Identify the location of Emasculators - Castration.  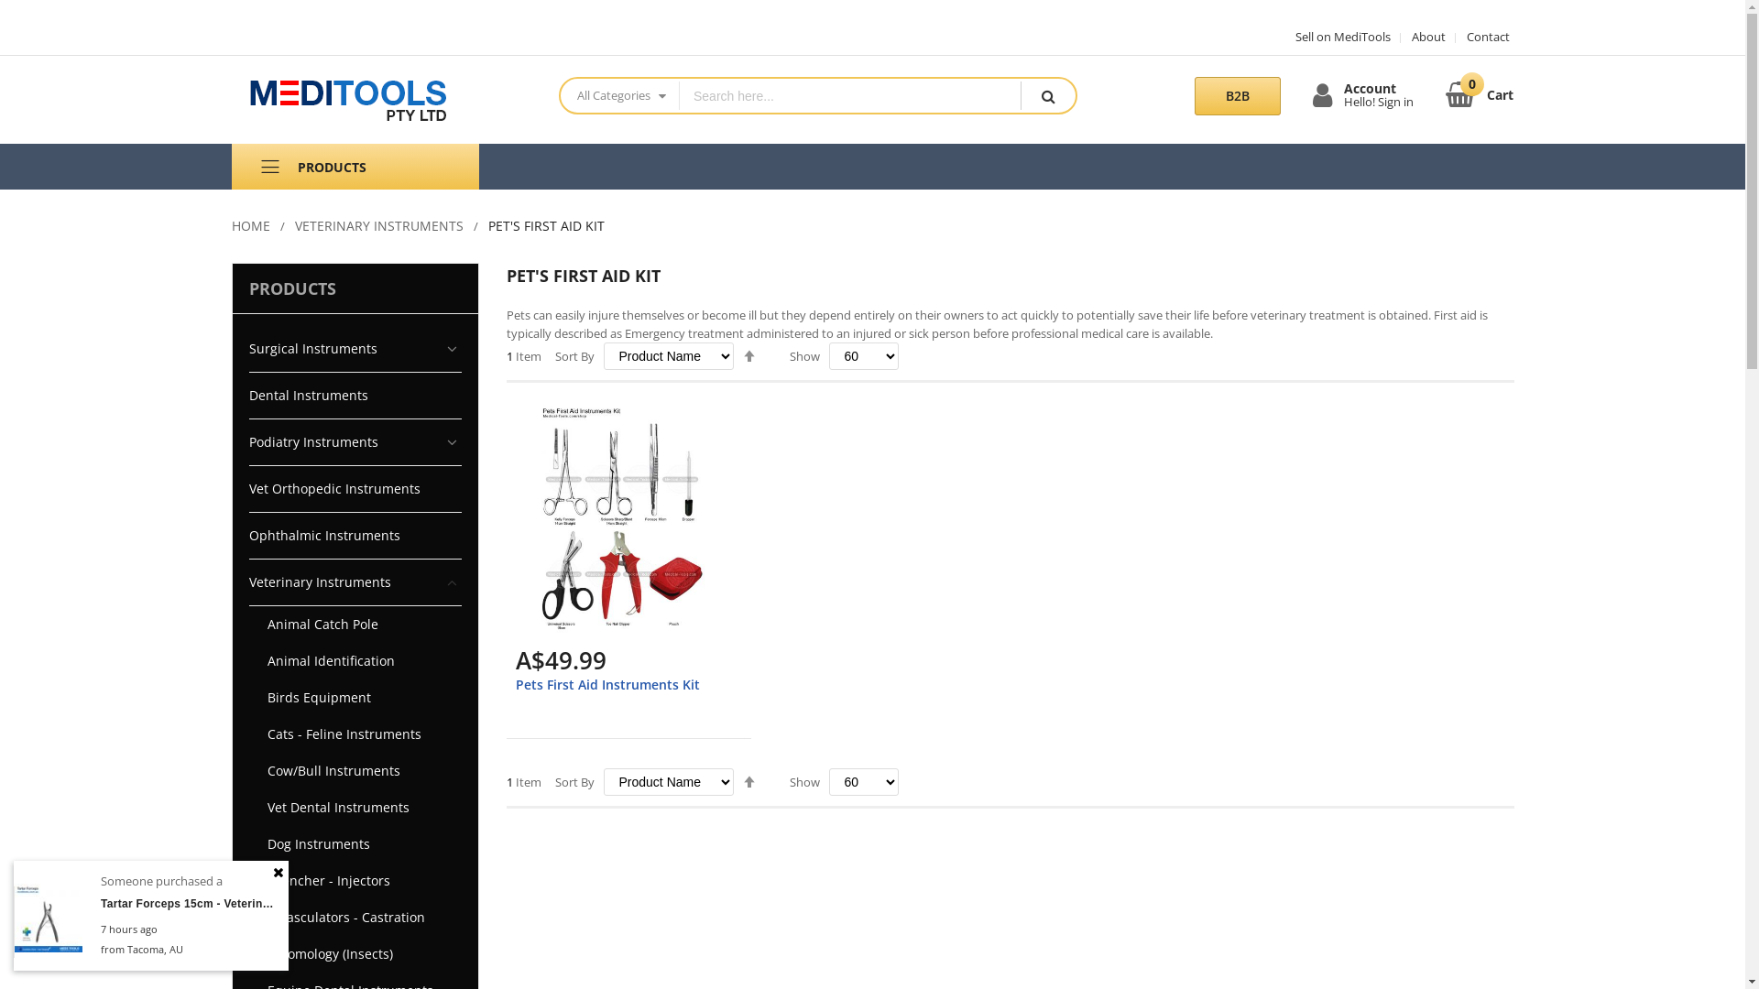
(355, 918).